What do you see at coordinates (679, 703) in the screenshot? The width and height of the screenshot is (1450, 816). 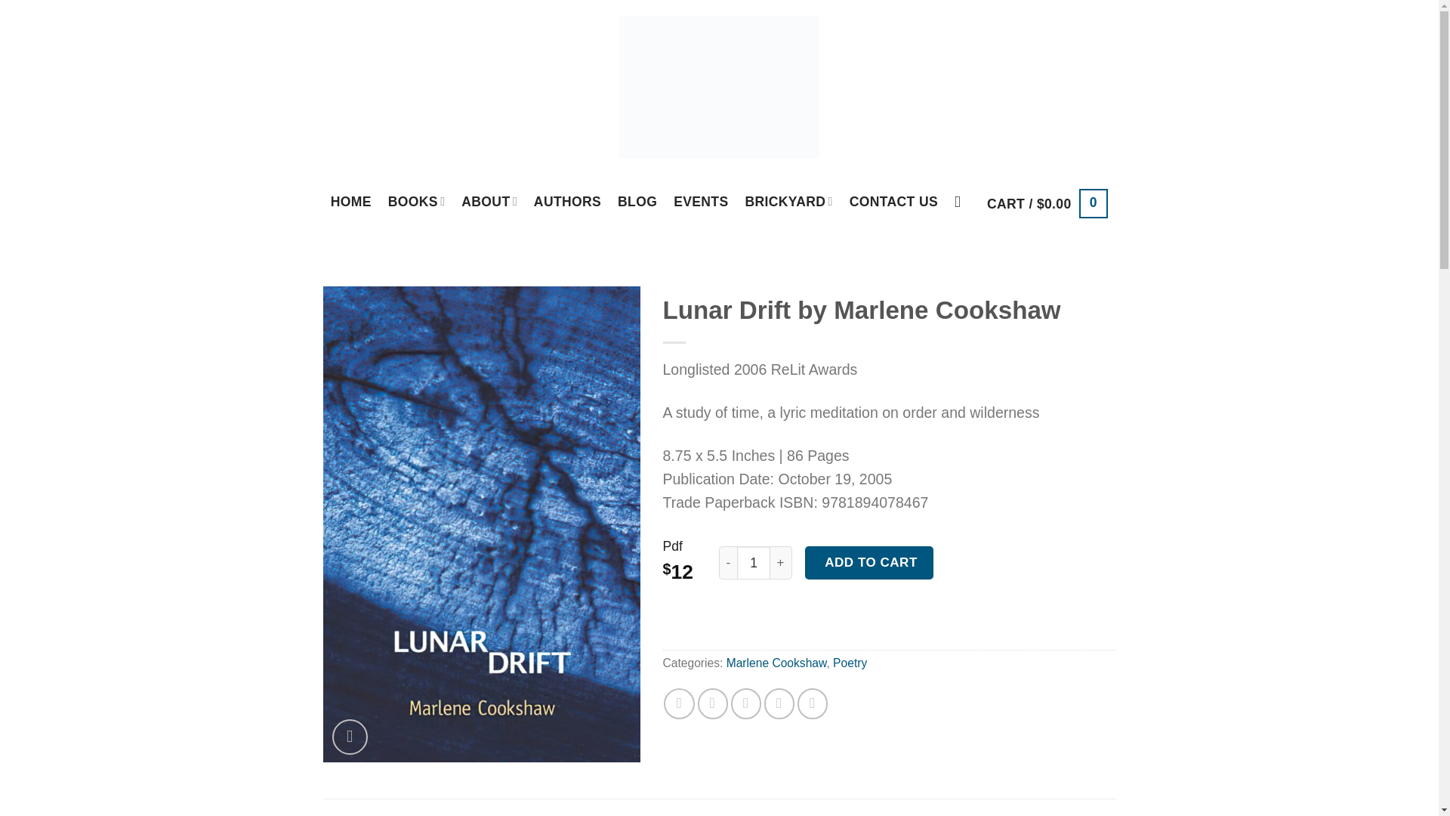 I see `Share on Facebook` at bounding box center [679, 703].